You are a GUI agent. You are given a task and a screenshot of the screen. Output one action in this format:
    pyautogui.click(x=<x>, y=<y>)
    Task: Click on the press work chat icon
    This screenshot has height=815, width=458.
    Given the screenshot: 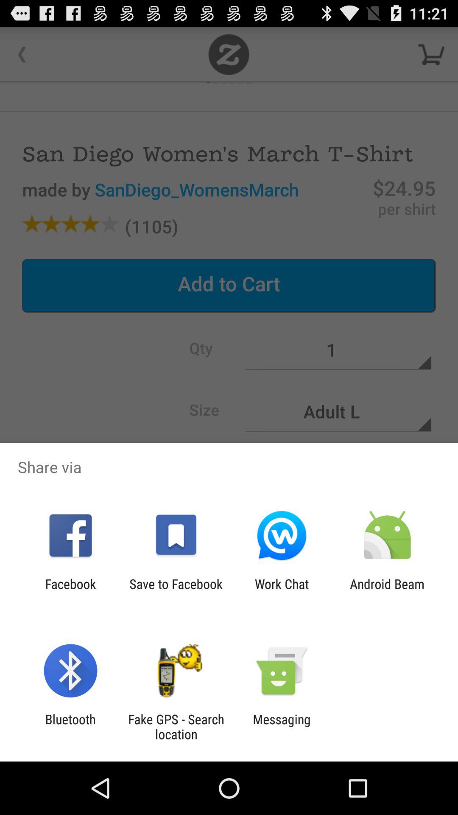 What is the action you would take?
    pyautogui.click(x=282, y=591)
    